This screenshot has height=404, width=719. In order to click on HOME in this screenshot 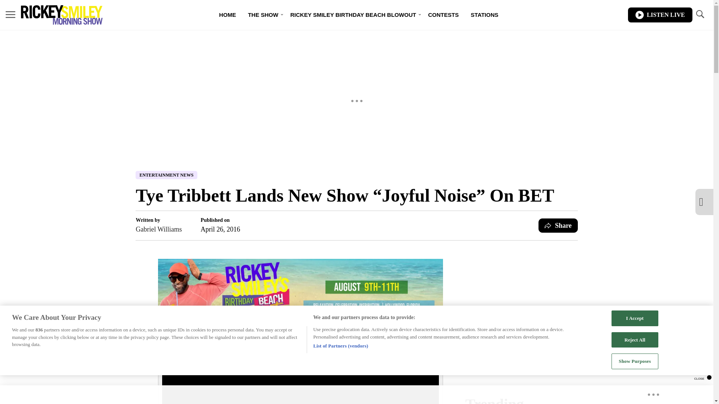, I will do `click(227, 15)`.